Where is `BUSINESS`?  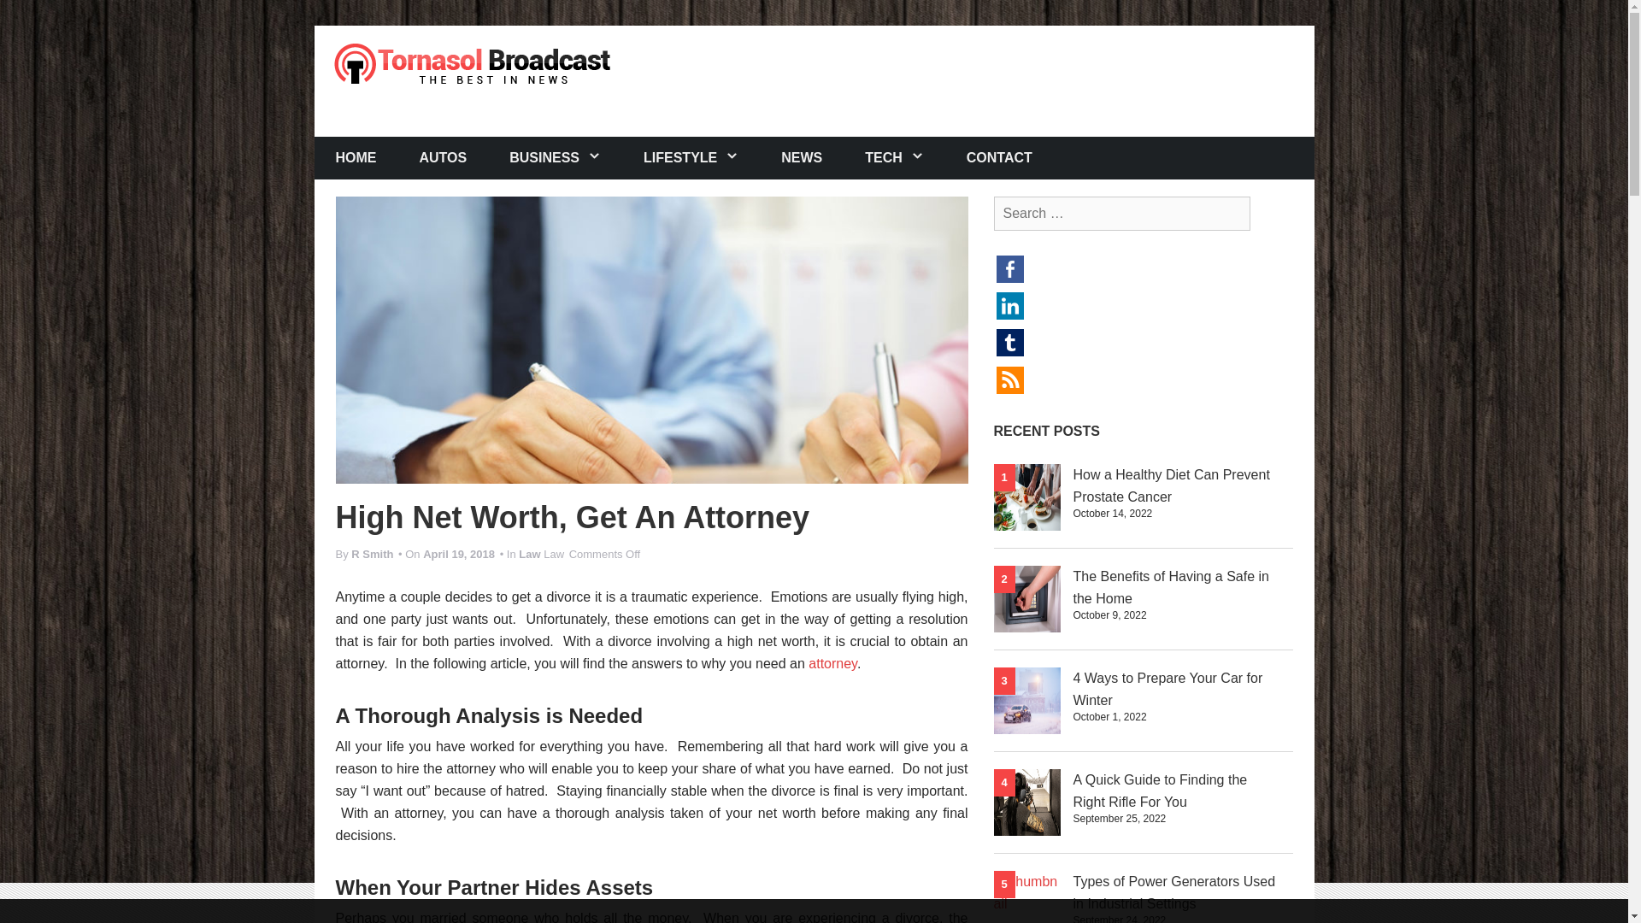 BUSINESS is located at coordinates (554, 157).